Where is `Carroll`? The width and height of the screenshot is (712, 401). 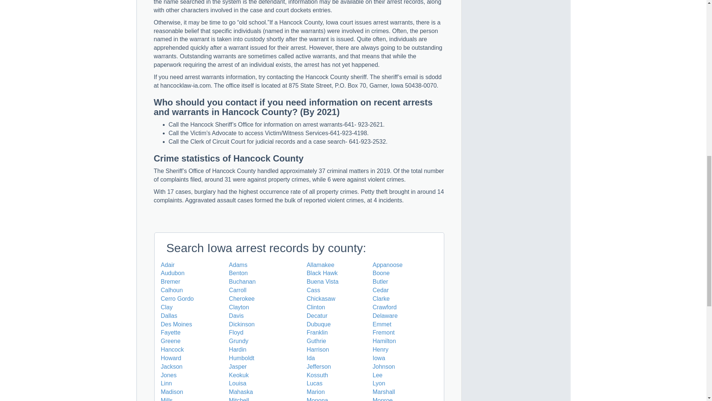 Carroll is located at coordinates (237, 290).